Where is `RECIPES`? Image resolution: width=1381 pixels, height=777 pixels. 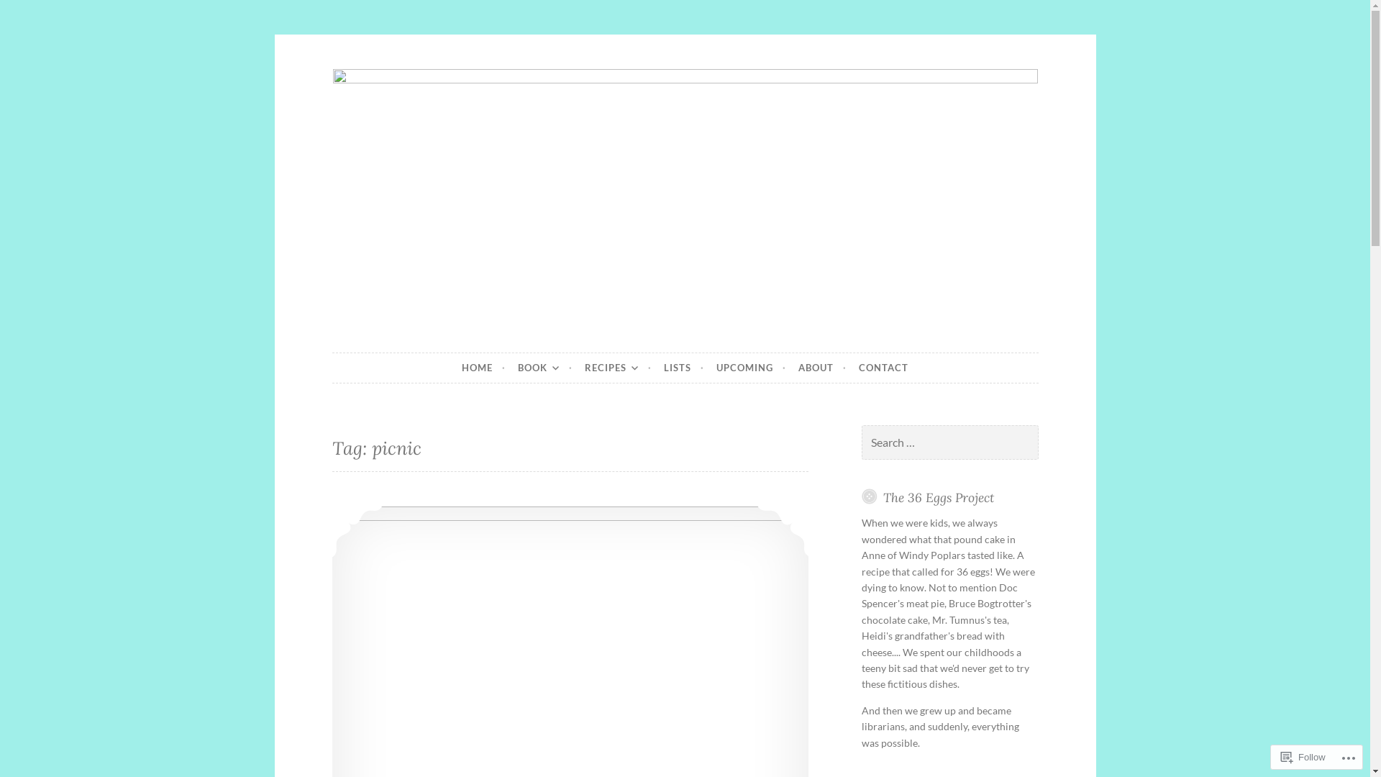 RECIPES is located at coordinates (619, 368).